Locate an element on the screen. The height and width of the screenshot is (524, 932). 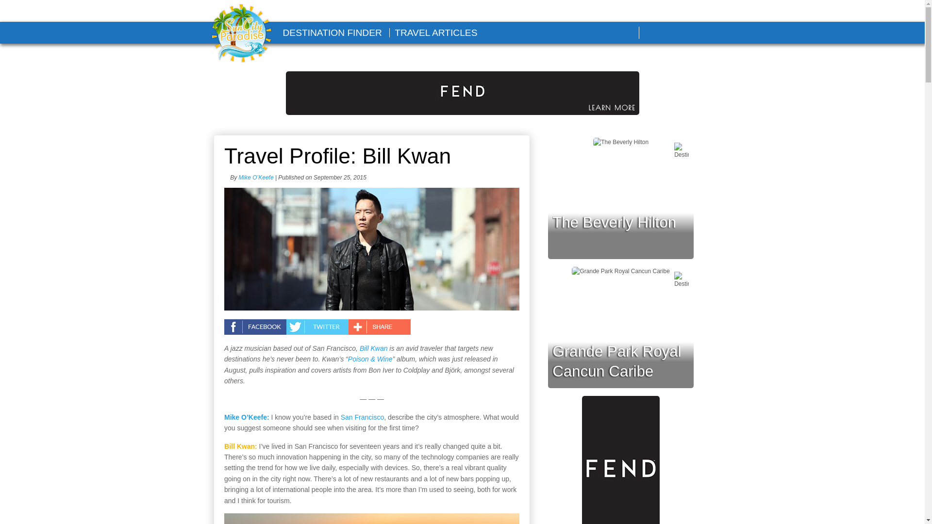
Twitter is located at coordinates (679, 33).